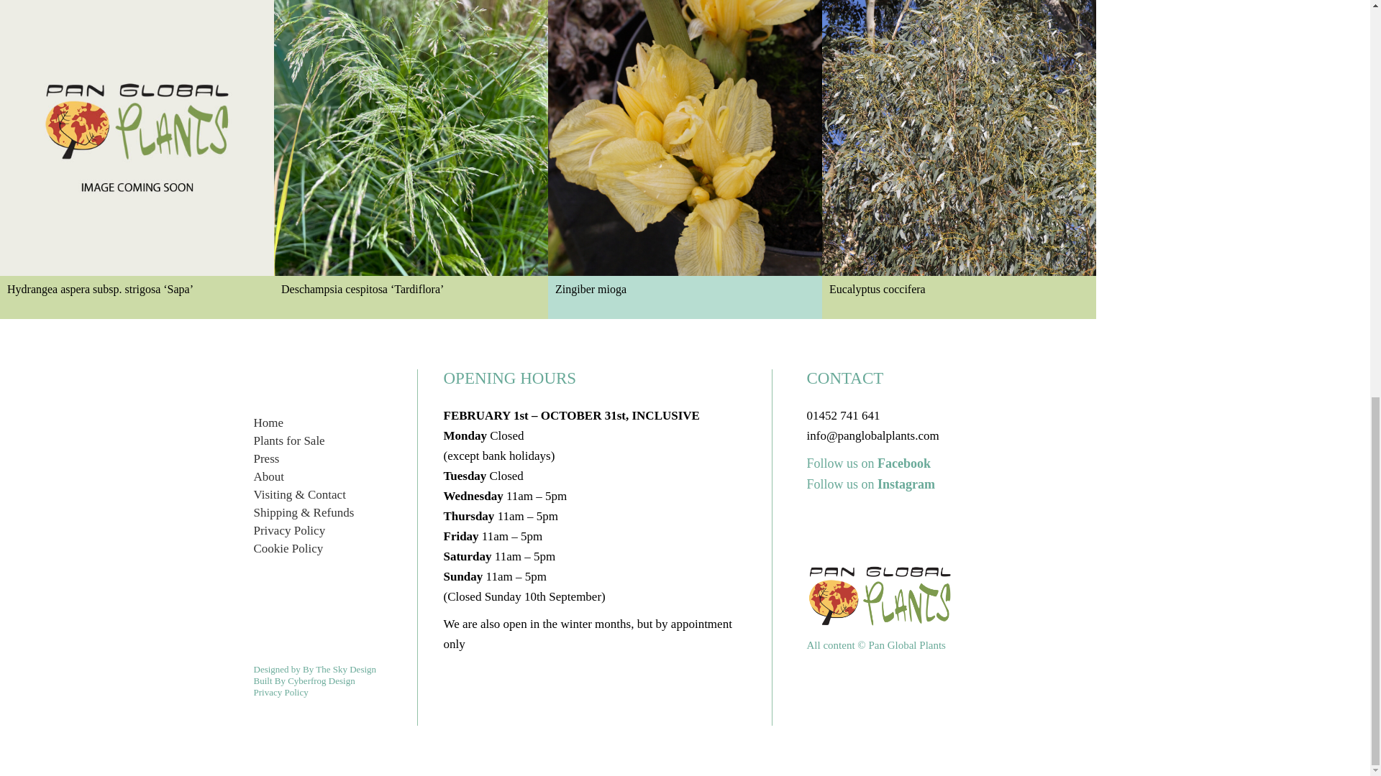 The height and width of the screenshot is (776, 1381). Describe the element at coordinates (268, 422) in the screenshot. I see `Home` at that location.